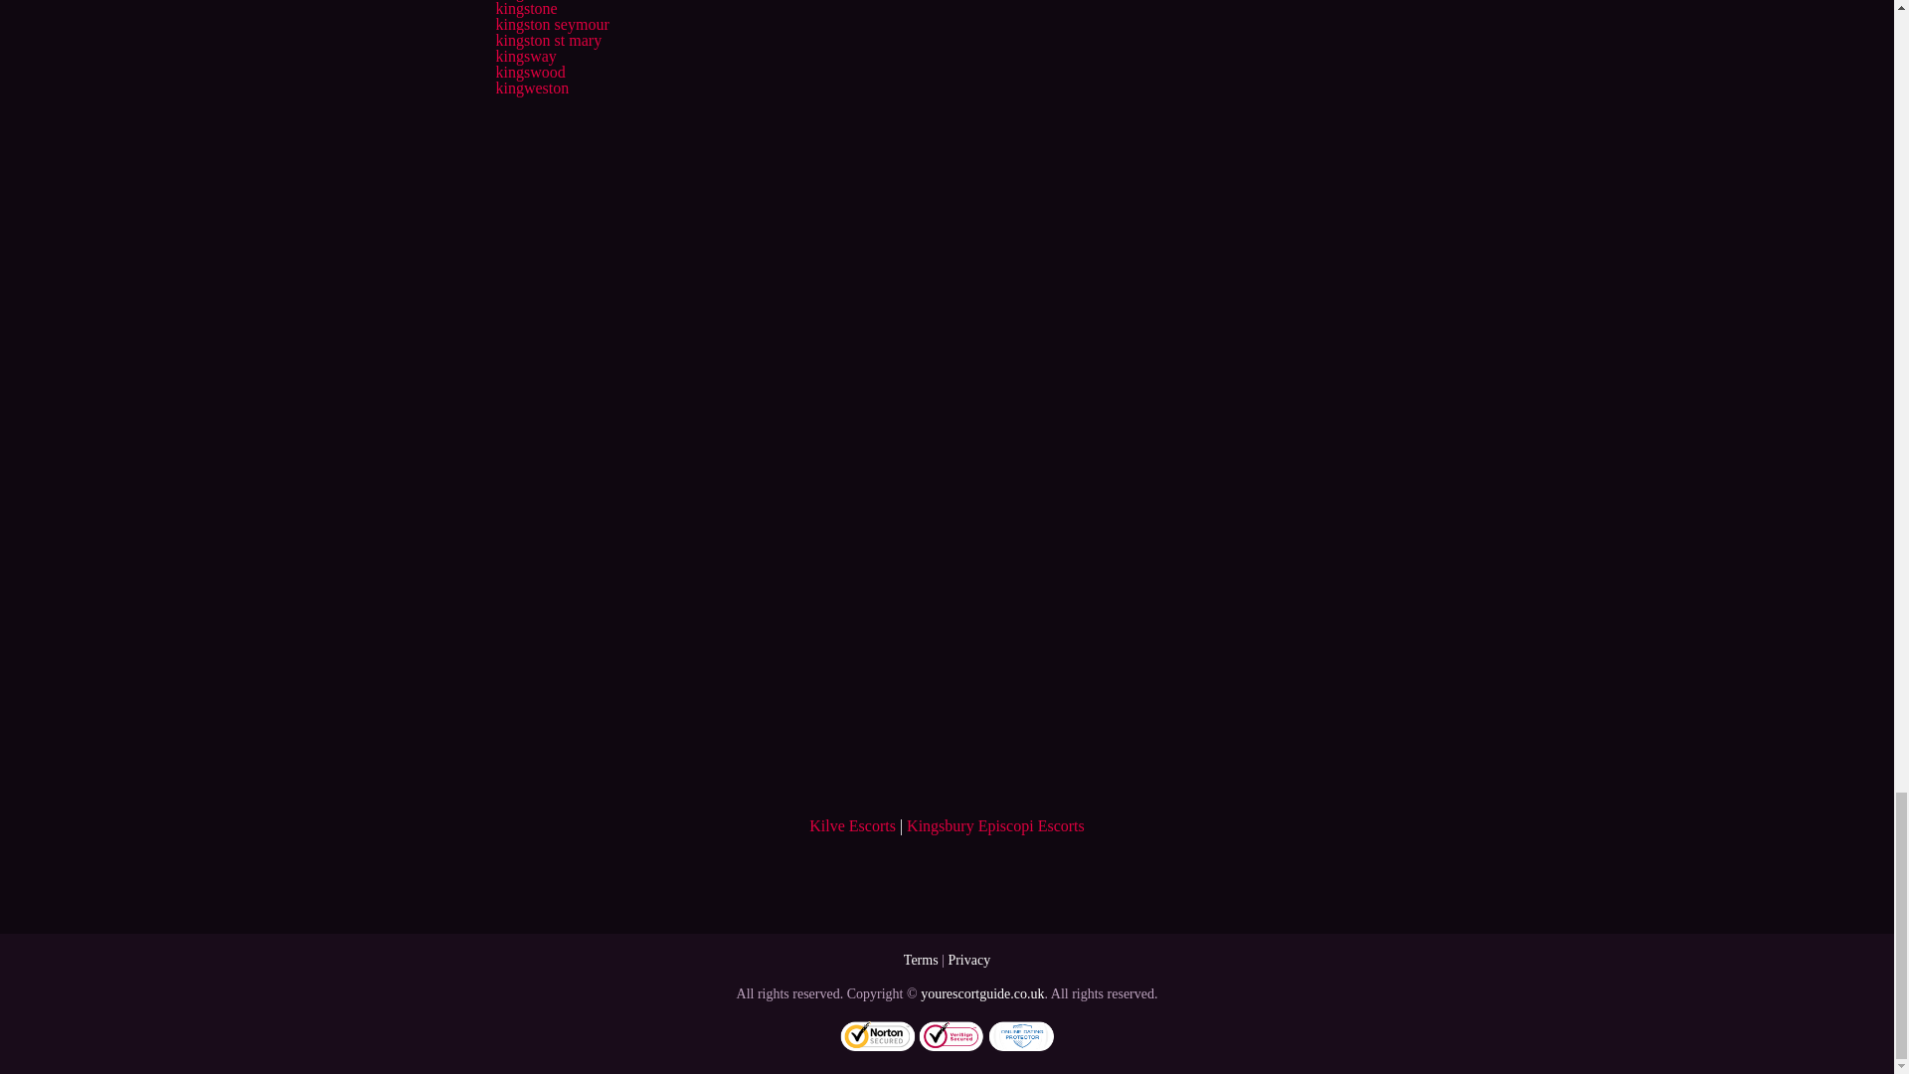 The height and width of the screenshot is (1074, 1909). I want to click on kingsmead, so click(529, 0).